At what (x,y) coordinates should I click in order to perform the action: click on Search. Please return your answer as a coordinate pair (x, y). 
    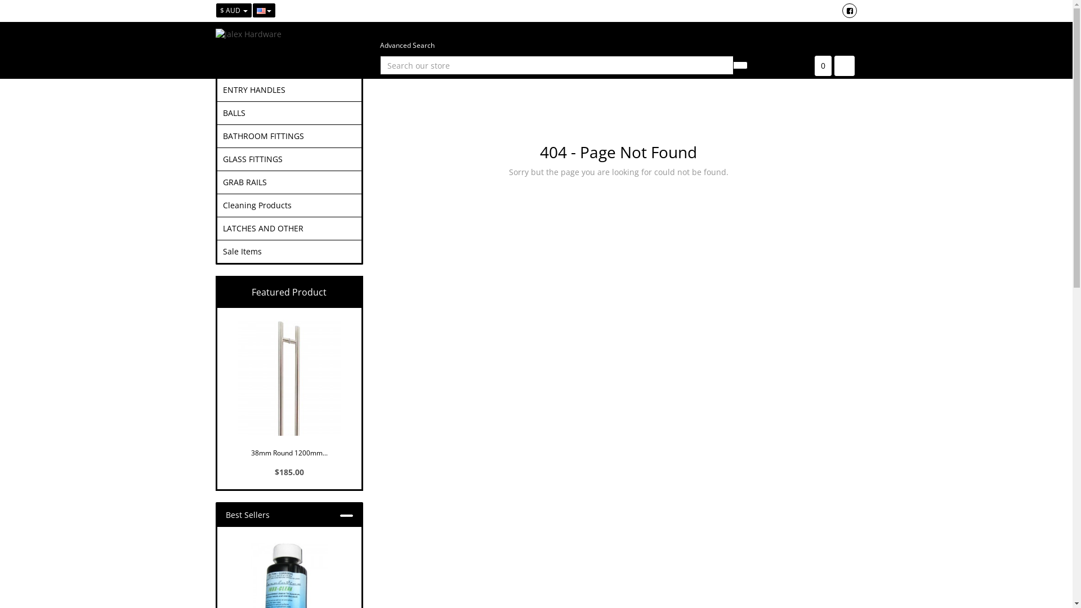
    Looking at the image, I should click on (740, 65).